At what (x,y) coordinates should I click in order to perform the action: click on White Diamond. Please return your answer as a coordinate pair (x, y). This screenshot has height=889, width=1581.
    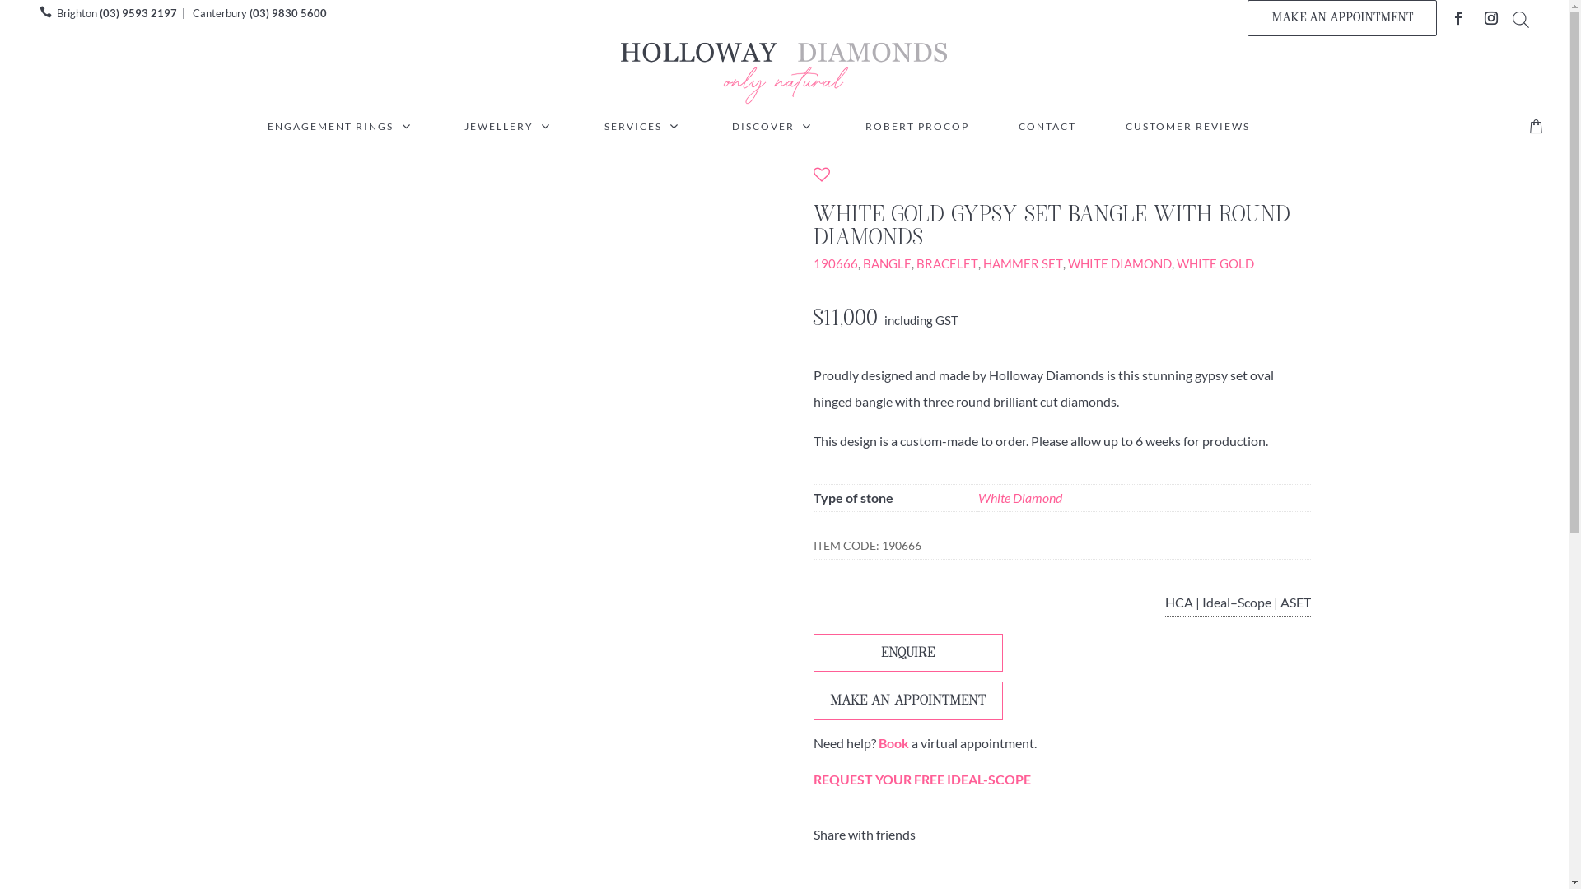
    Looking at the image, I should click on (1020, 497).